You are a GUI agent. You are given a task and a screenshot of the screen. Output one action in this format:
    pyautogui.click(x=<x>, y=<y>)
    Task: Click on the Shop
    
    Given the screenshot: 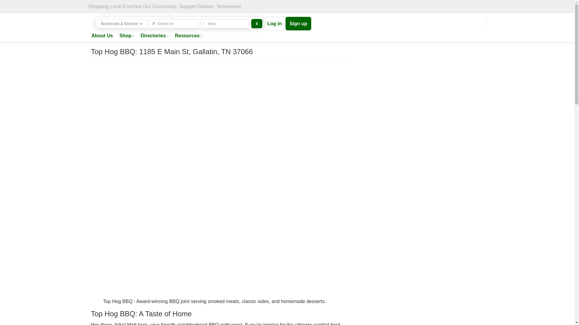 What is the action you would take?
    pyautogui.click(x=127, y=36)
    